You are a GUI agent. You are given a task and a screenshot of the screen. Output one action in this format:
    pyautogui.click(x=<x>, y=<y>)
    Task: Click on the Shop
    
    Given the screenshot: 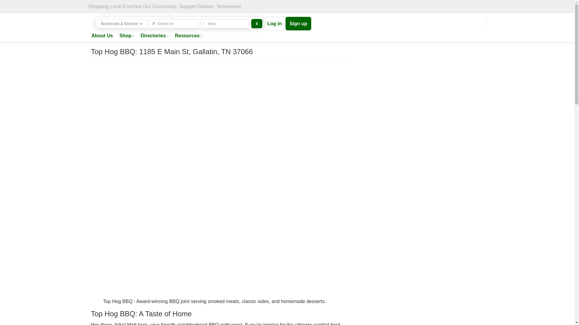 What is the action you would take?
    pyautogui.click(x=127, y=36)
    